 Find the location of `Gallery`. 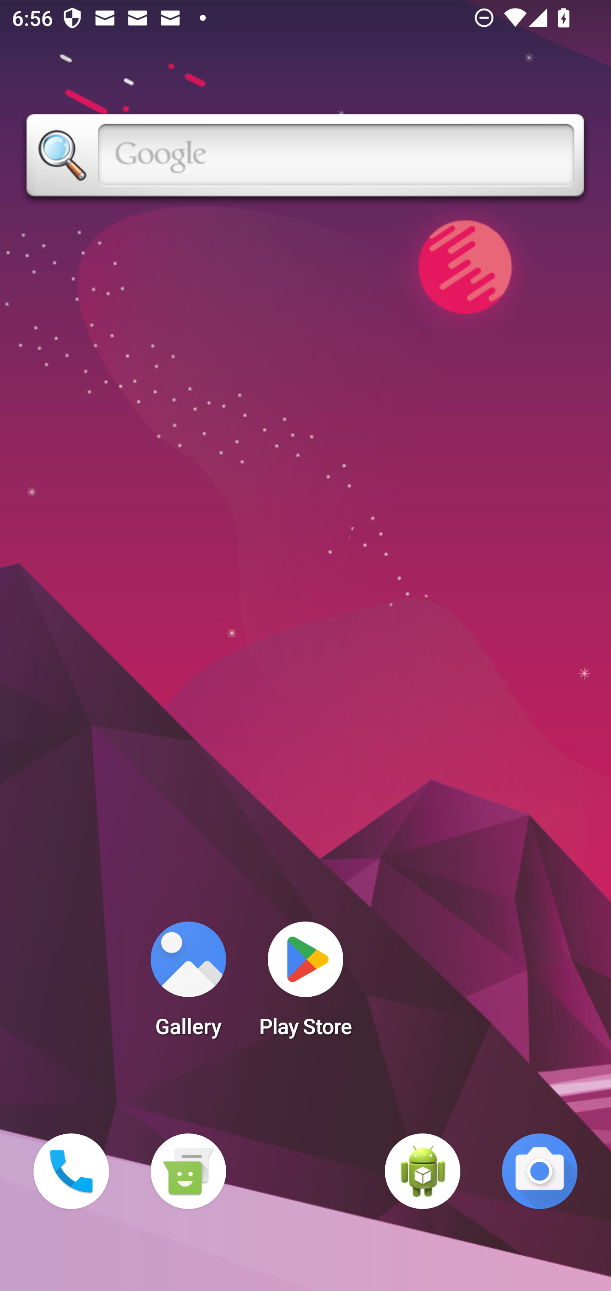

Gallery is located at coordinates (188, 984).